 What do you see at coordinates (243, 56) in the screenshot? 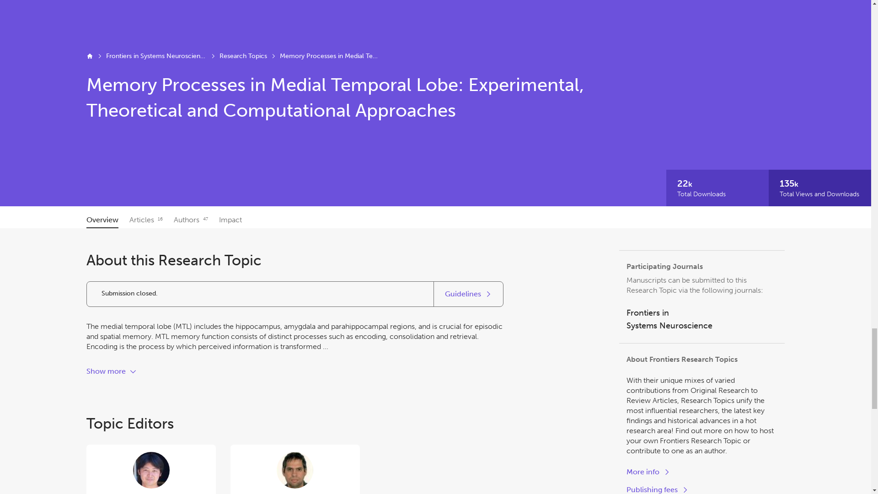
I see `Research Topics` at bounding box center [243, 56].